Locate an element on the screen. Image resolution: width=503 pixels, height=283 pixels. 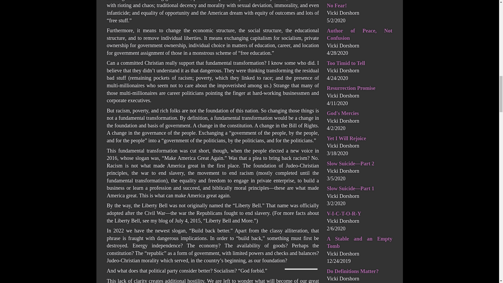
Author of Peace, Not Confusion is located at coordinates (359, 34).